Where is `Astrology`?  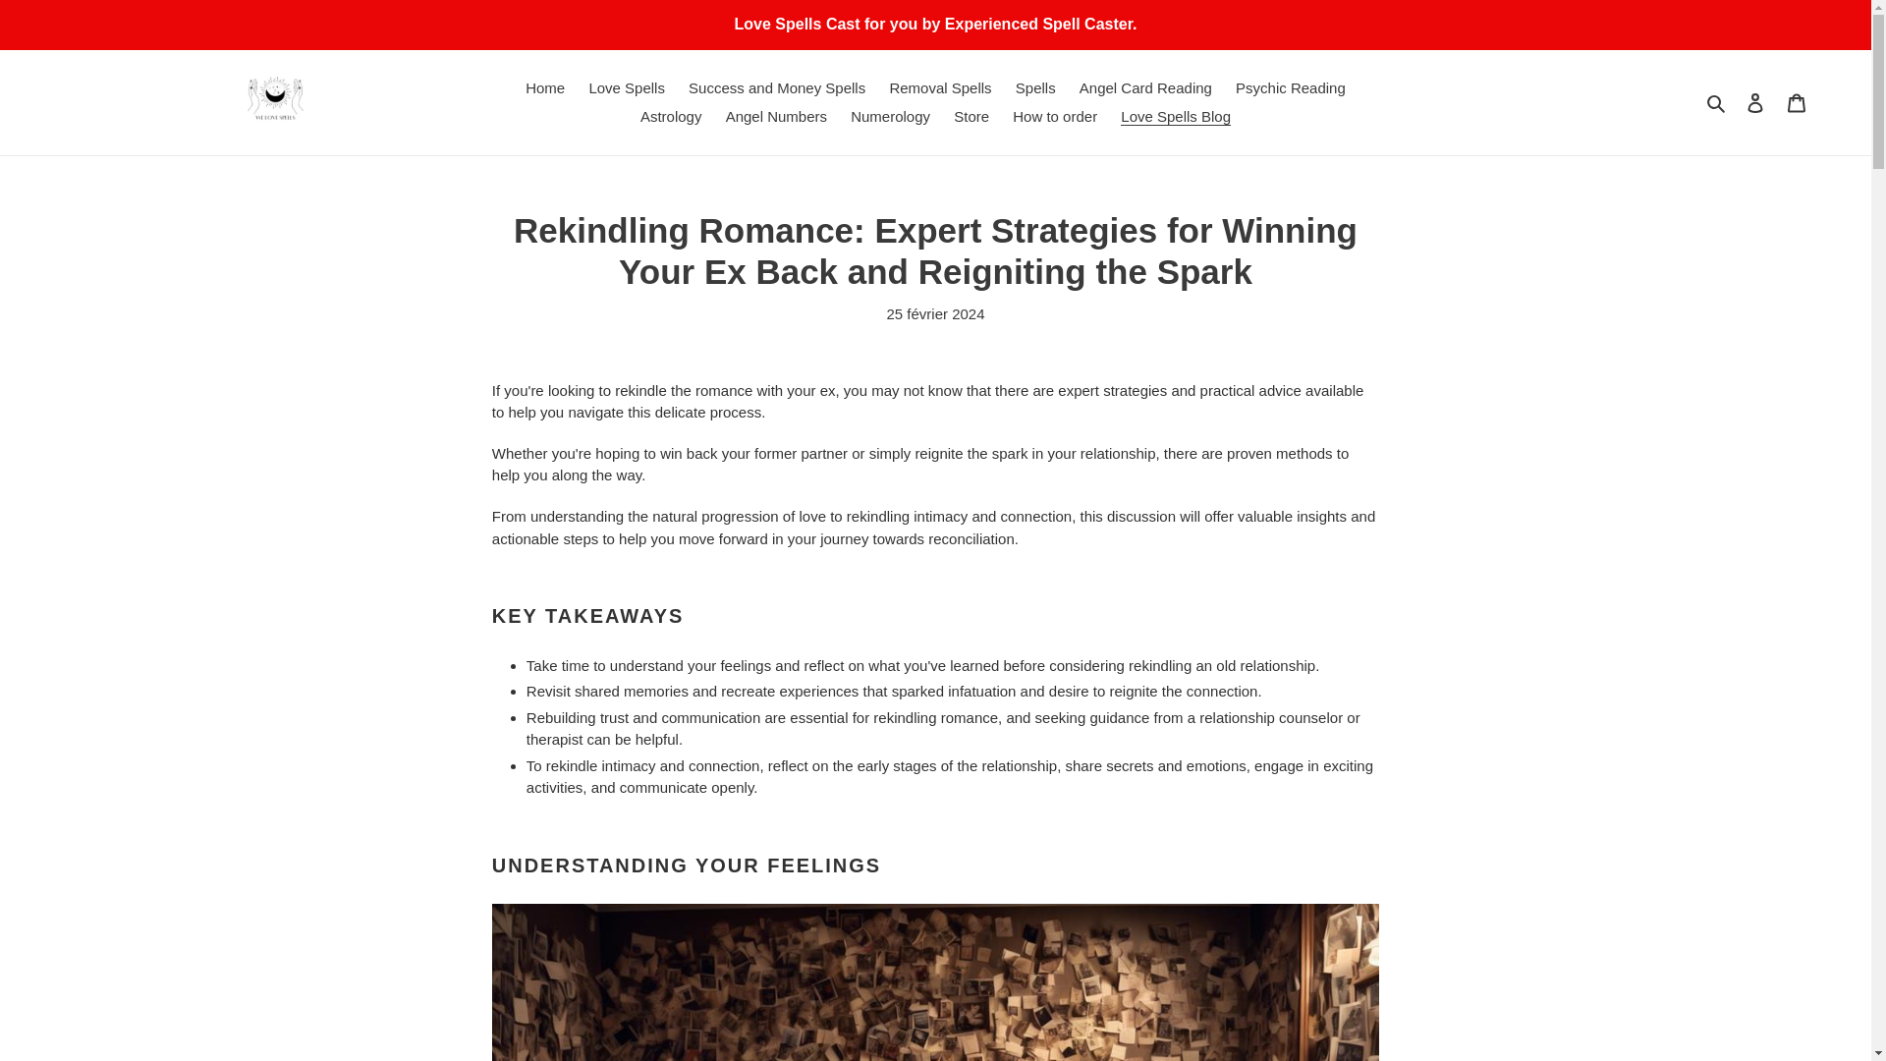 Astrology is located at coordinates (671, 116).